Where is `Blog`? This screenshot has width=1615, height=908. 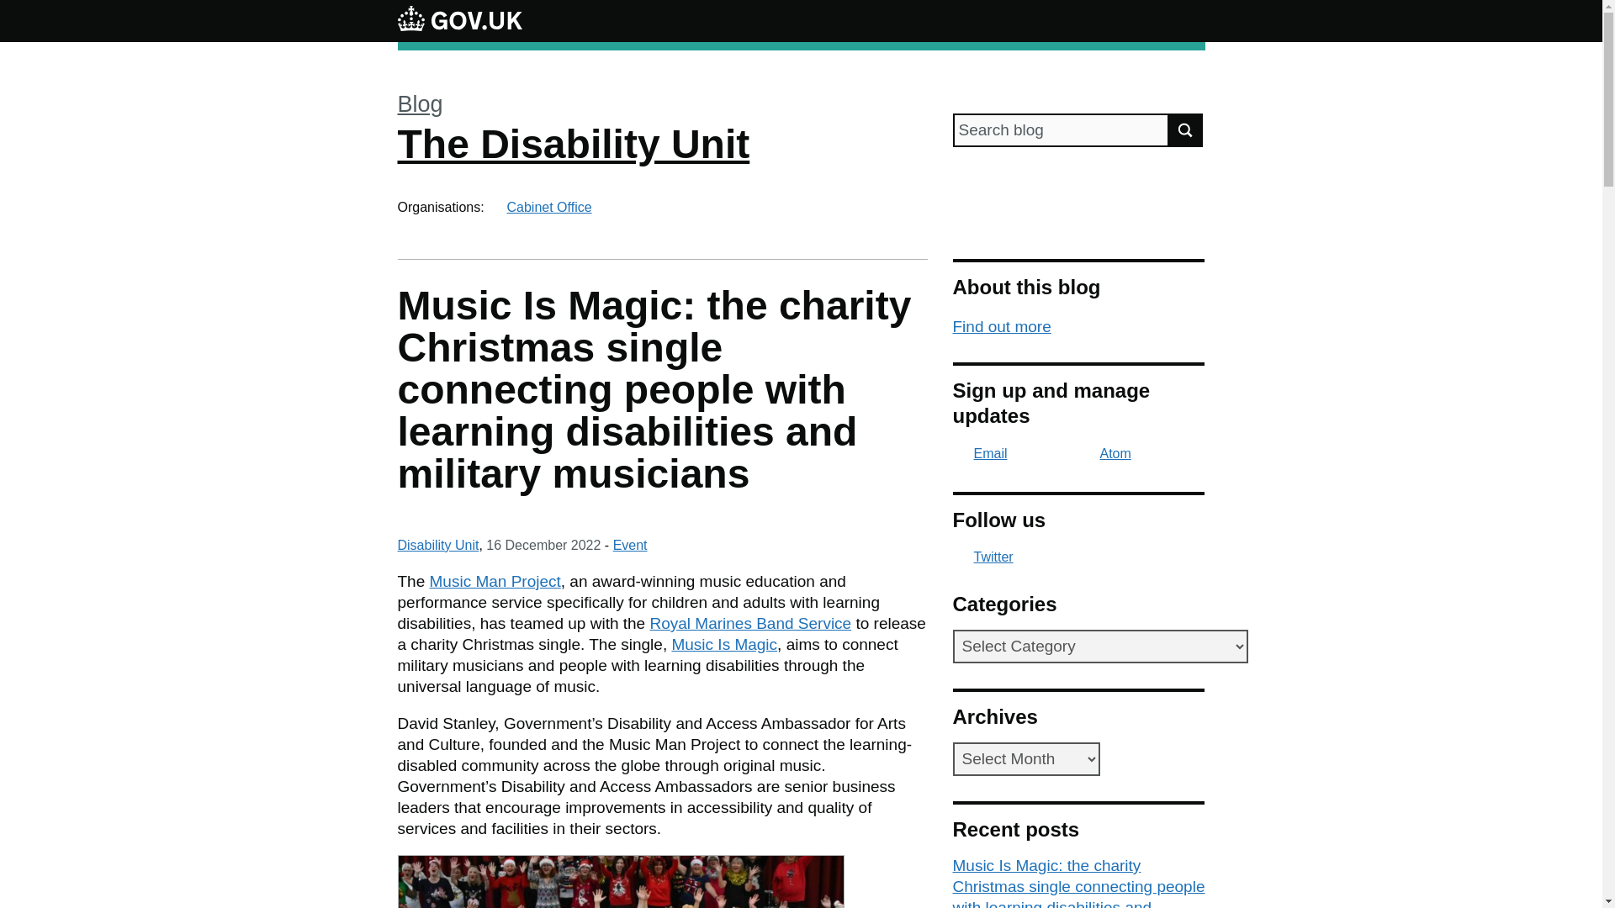
Blog is located at coordinates (420, 104).